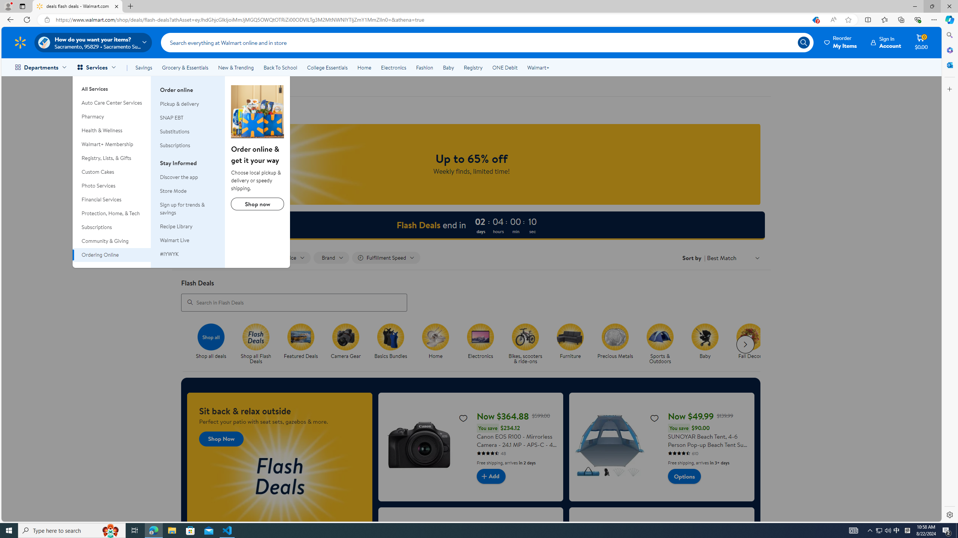 This screenshot has width=958, height=538. Describe the element at coordinates (841, 42) in the screenshot. I see `ReorderMy Items` at that location.